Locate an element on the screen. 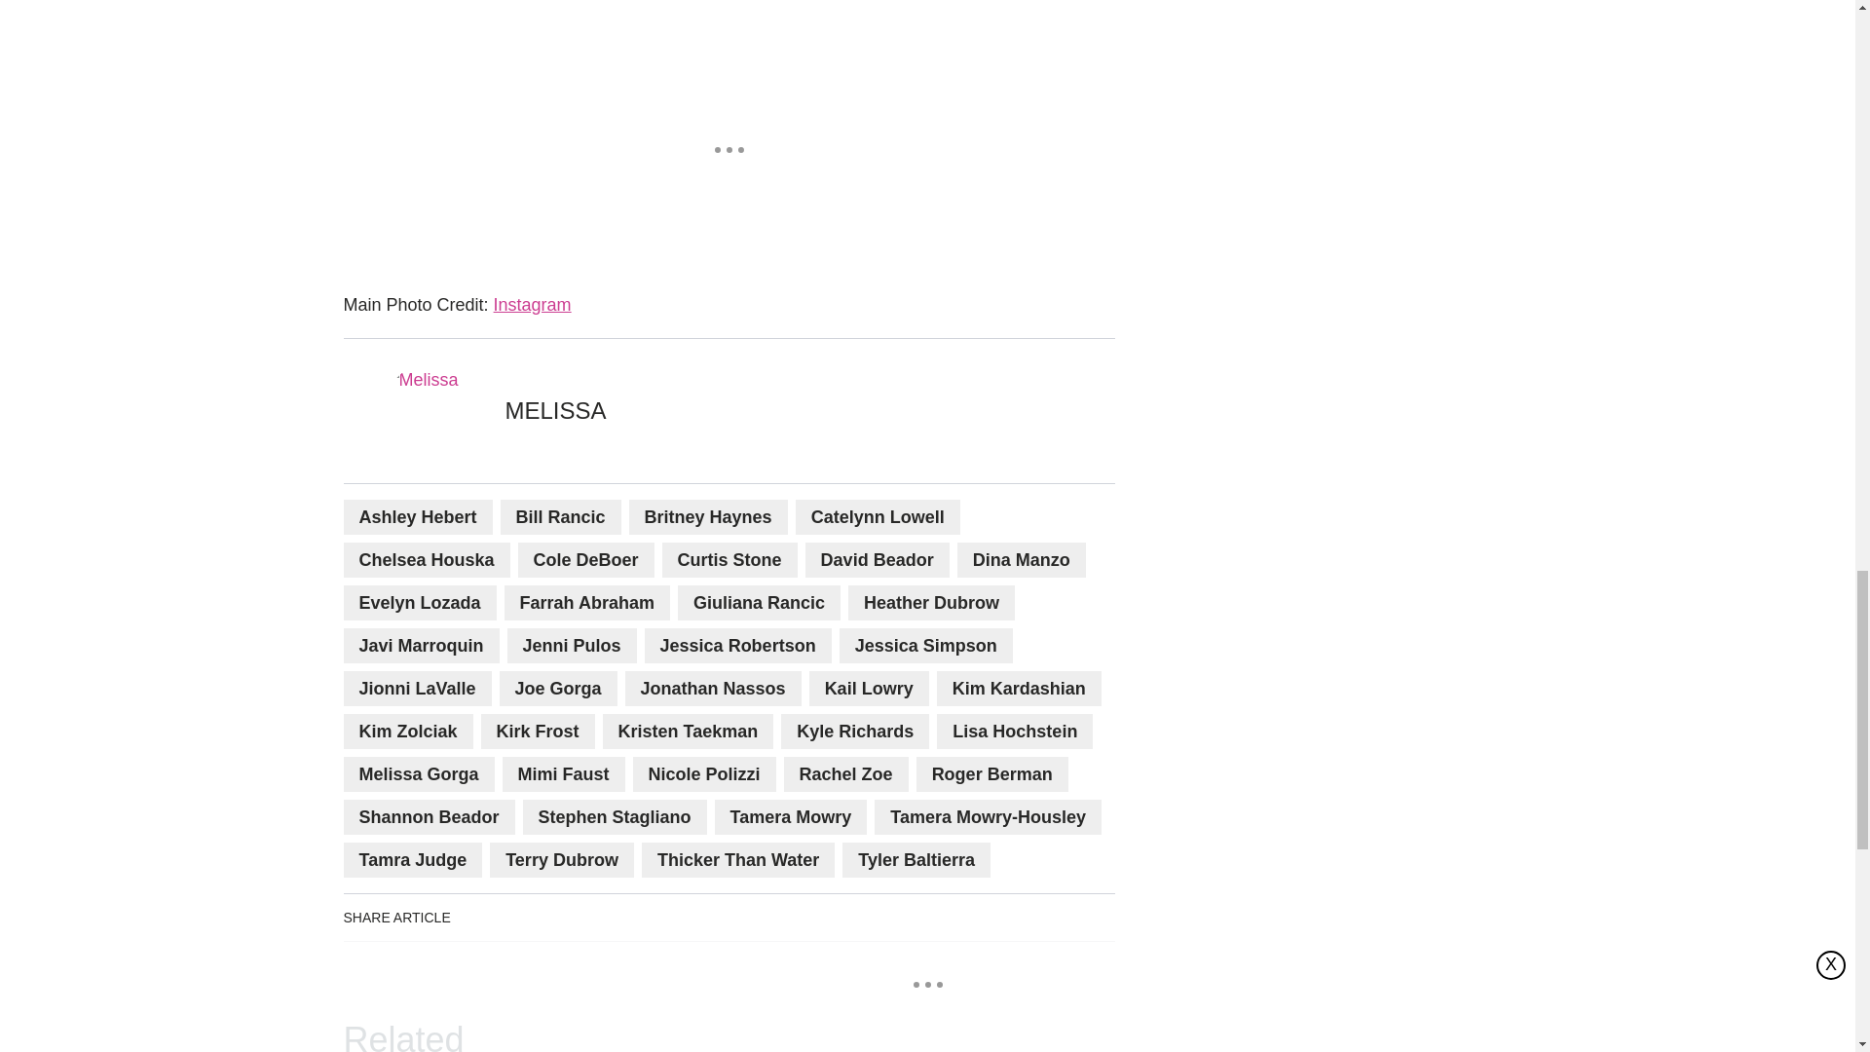 Image resolution: width=1870 pixels, height=1052 pixels. Bill Rancic is located at coordinates (561, 516).